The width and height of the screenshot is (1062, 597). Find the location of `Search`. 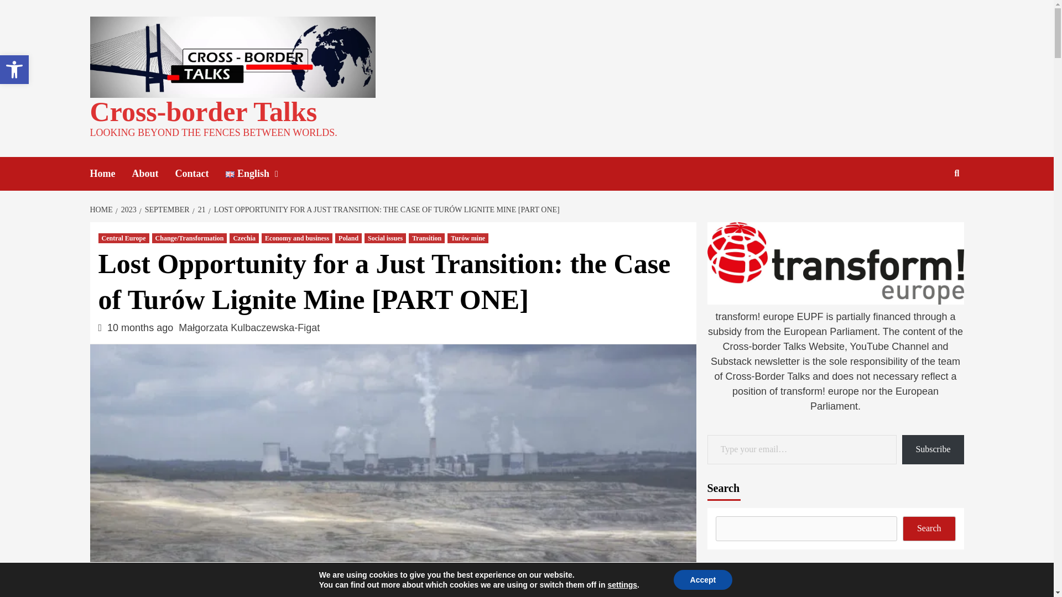

Search is located at coordinates (14, 70).